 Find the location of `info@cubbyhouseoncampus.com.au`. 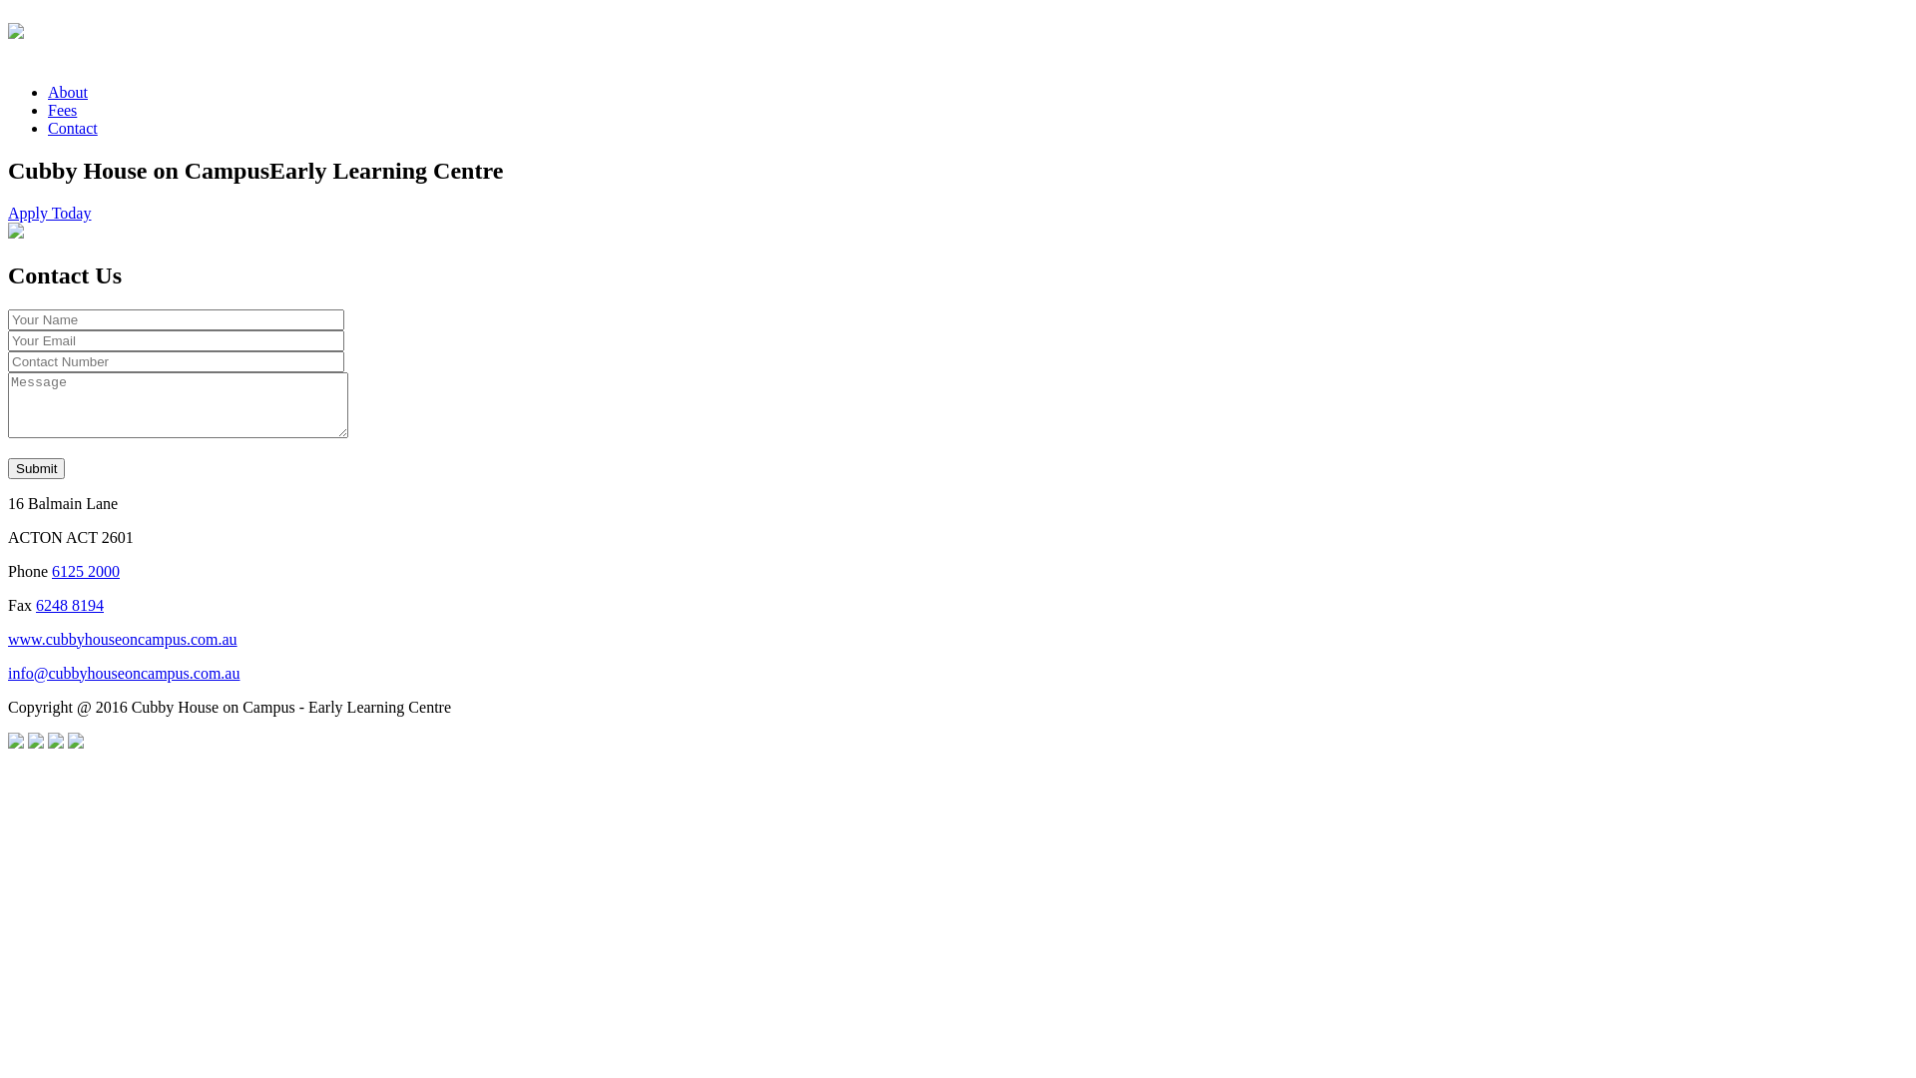

info@cubbyhouseoncampus.com.au is located at coordinates (124, 673).